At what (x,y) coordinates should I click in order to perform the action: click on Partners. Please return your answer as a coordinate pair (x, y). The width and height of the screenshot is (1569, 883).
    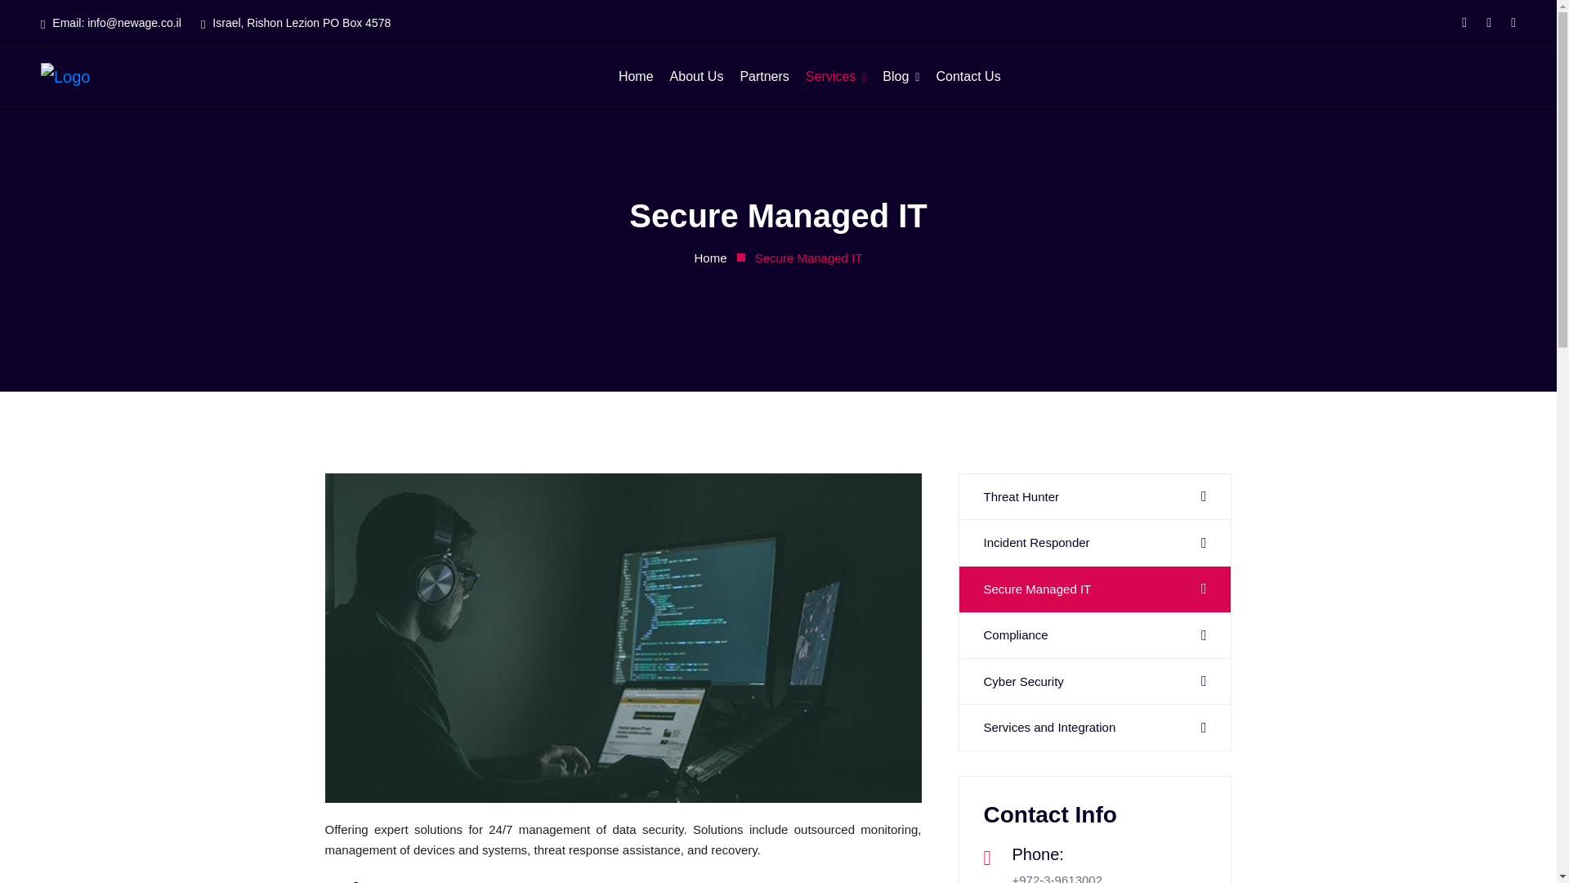
    Looking at the image, I should click on (763, 75).